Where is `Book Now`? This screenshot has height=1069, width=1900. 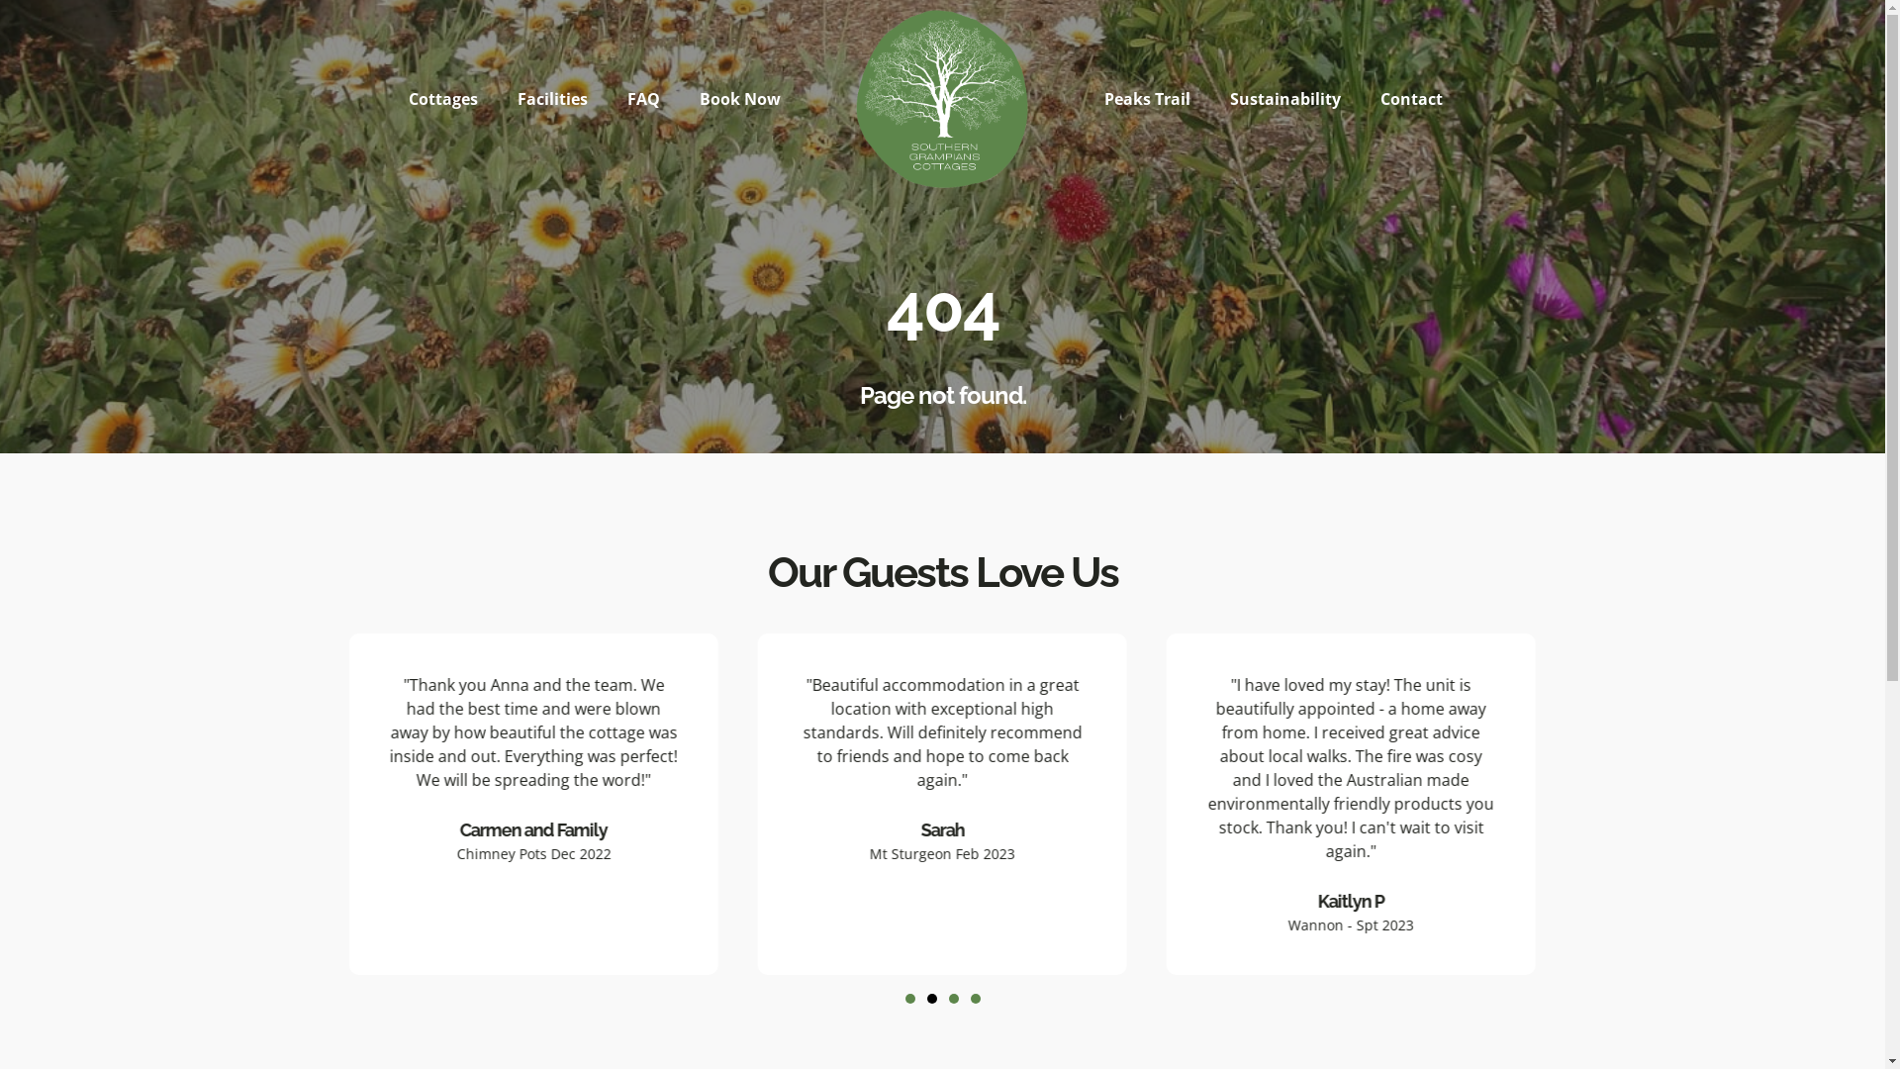
Book Now is located at coordinates (740, 99).